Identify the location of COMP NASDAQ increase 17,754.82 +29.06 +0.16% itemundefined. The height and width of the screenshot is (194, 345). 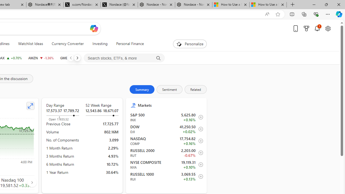
(167, 141).